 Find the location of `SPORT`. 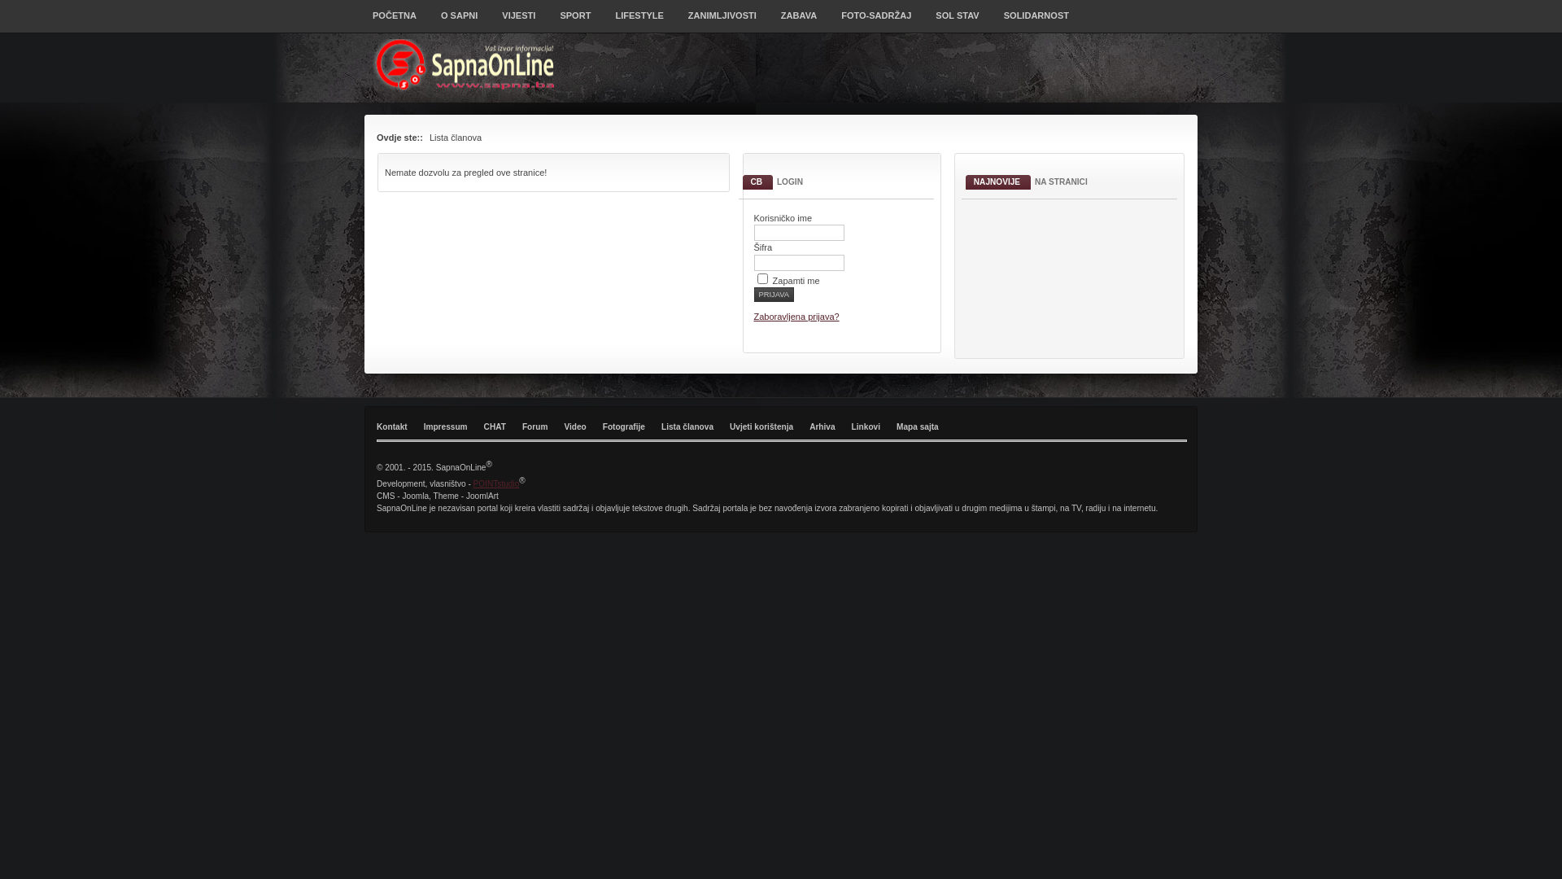

SPORT is located at coordinates (575, 22).